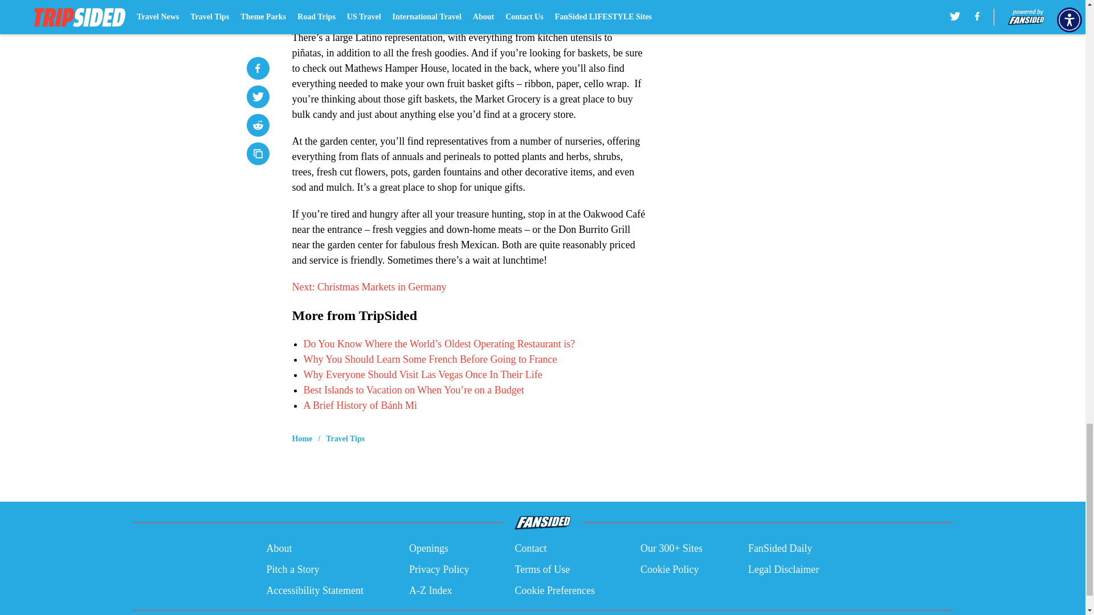  Describe the element at coordinates (292, 569) in the screenshot. I see `Pitch a Story` at that location.